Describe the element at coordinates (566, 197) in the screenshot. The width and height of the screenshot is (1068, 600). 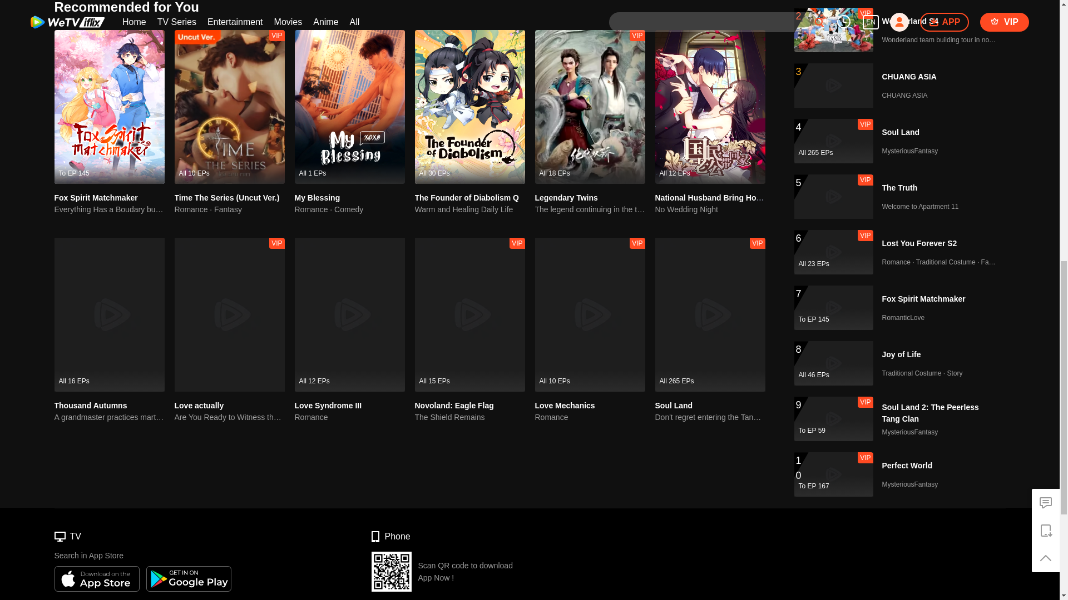
I see `Legendary Twins` at that location.